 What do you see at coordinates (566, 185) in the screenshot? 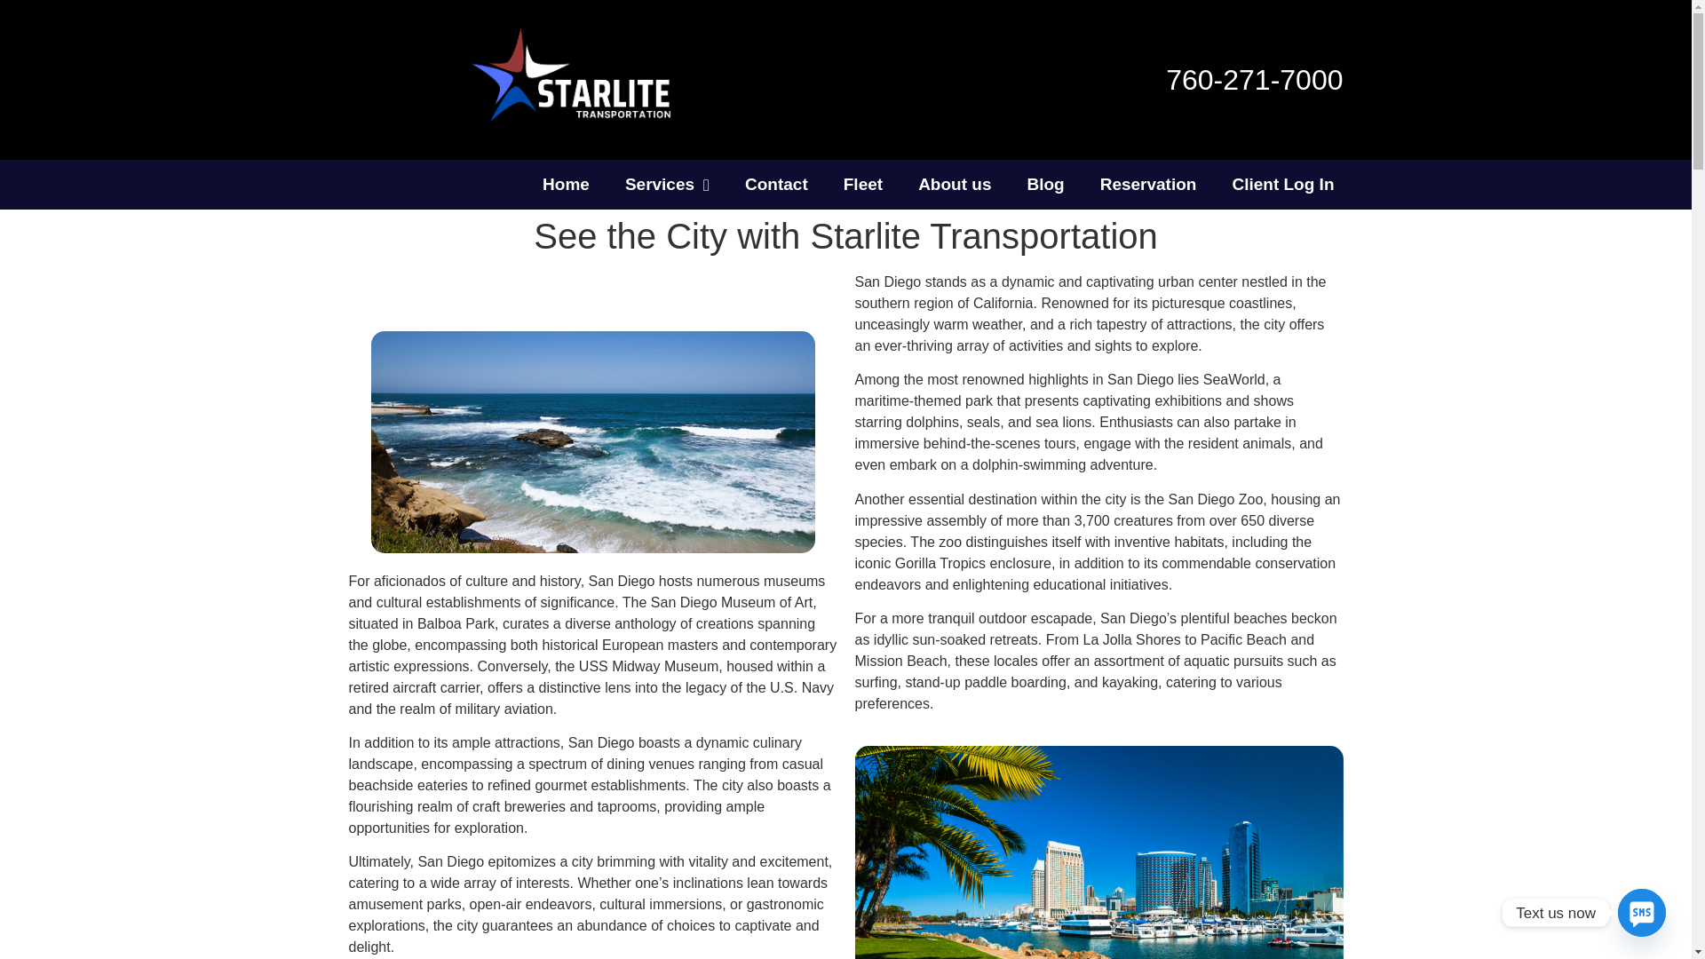
I see `Home` at bounding box center [566, 185].